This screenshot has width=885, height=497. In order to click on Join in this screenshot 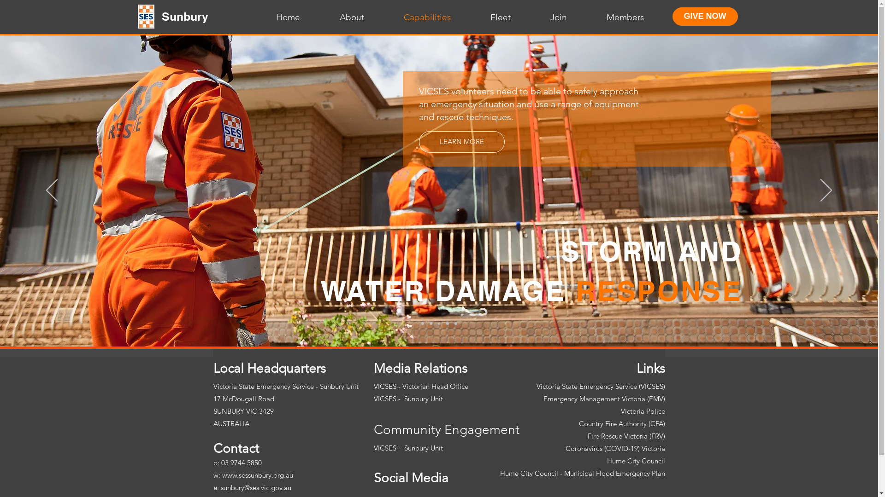, I will do `click(543, 17)`.